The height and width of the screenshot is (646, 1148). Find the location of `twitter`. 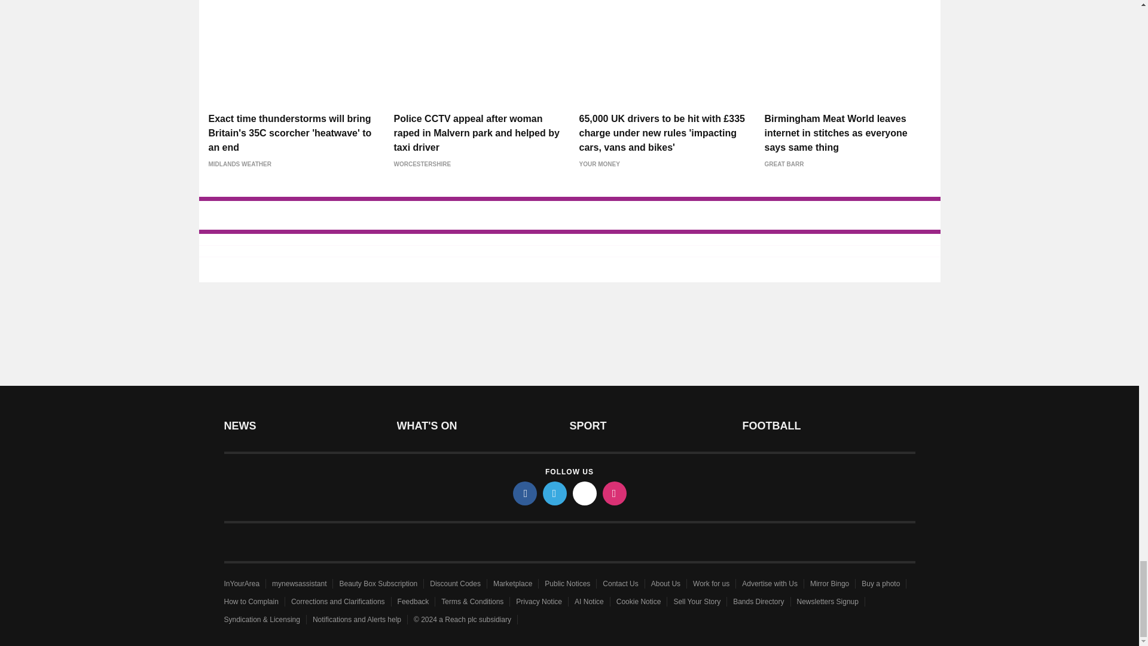

twitter is located at coordinates (555, 493).